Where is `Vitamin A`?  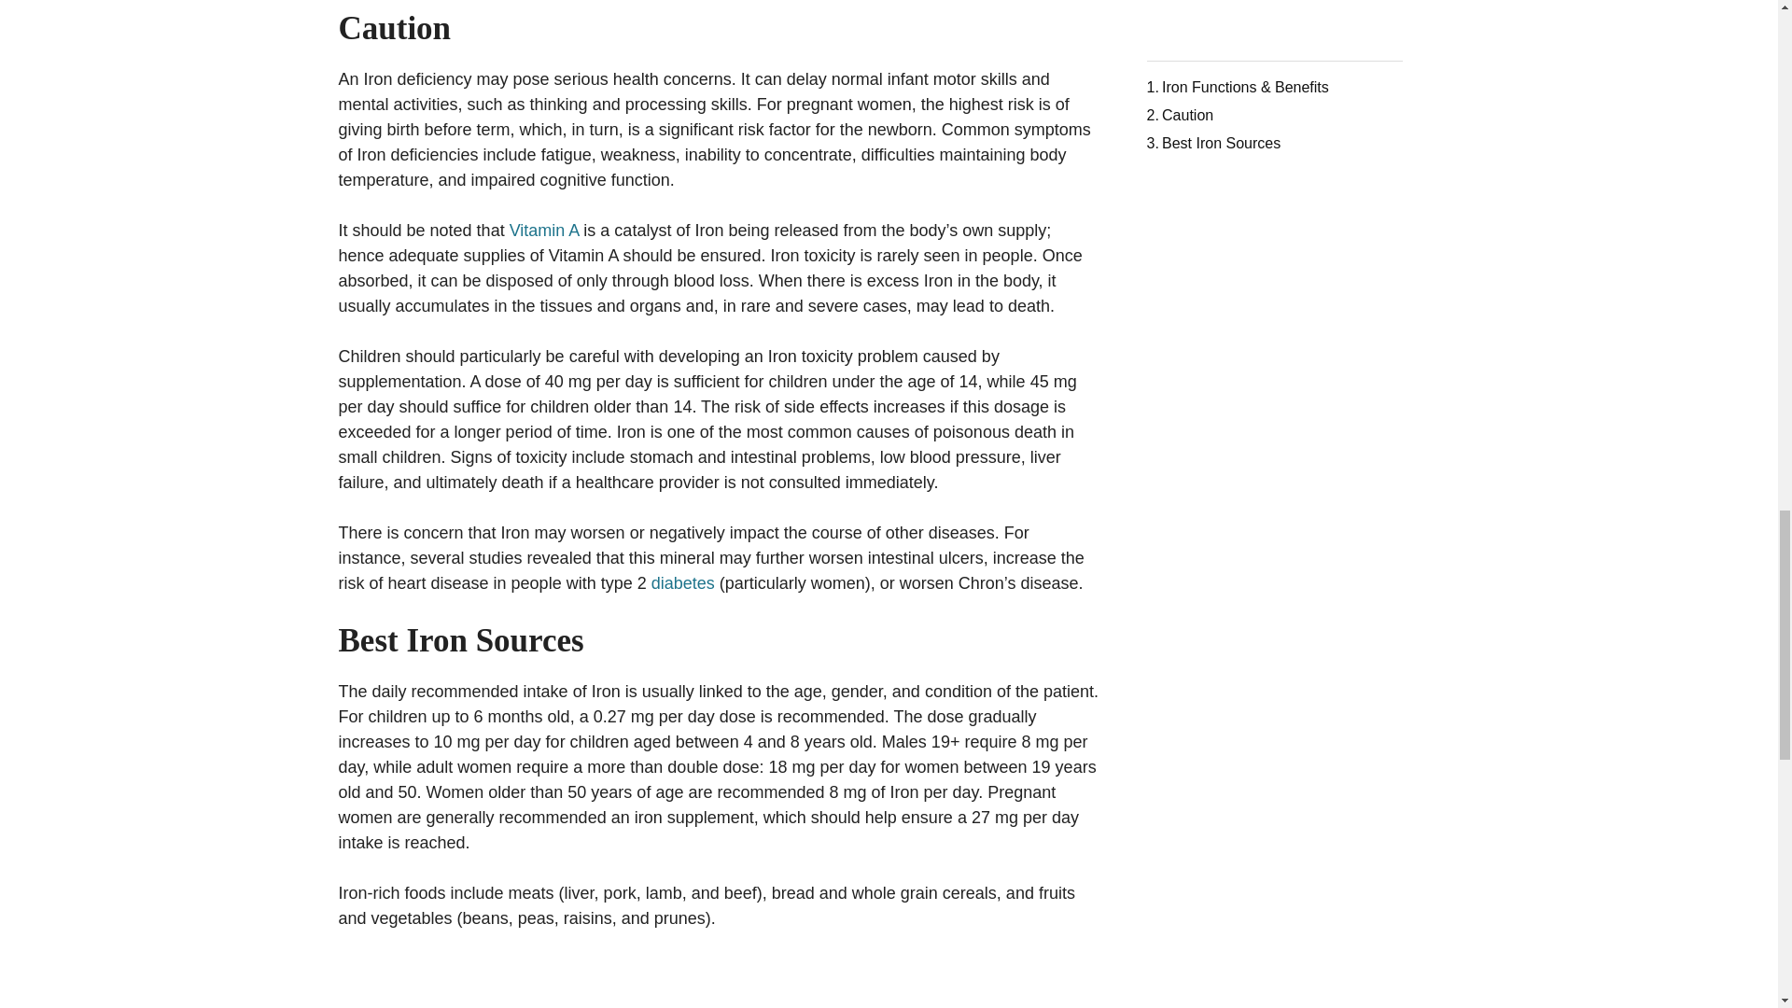
Vitamin A is located at coordinates (543, 230).